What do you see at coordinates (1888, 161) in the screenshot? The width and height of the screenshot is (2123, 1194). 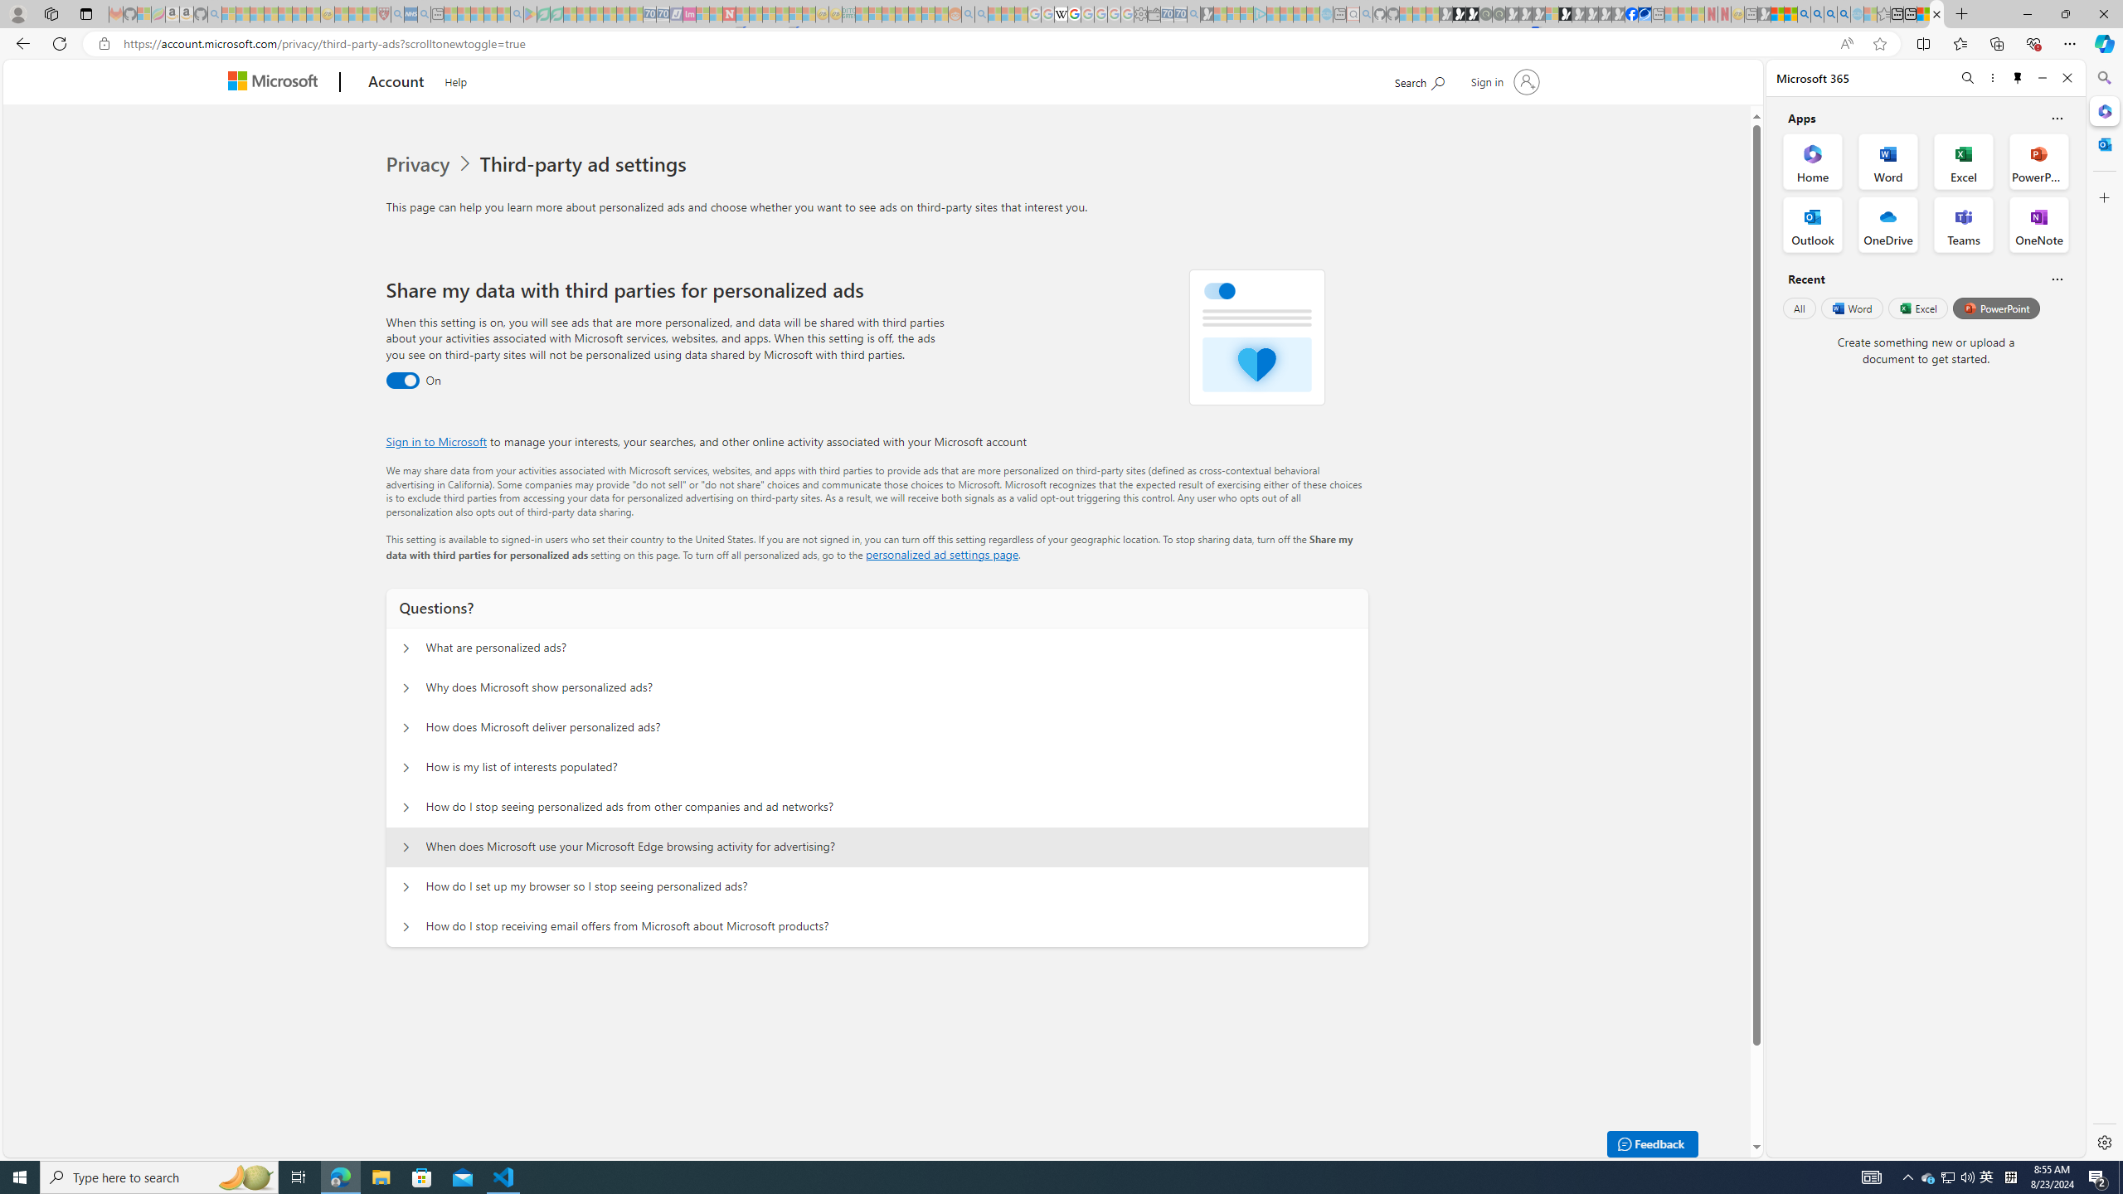 I see `Word Office App` at bounding box center [1888, 161].